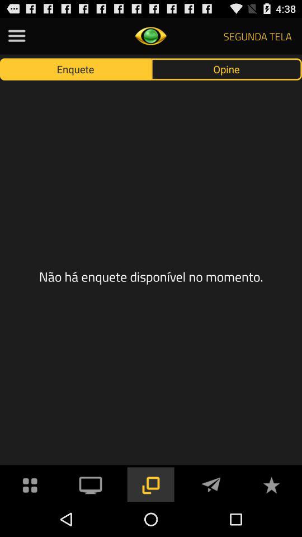 The width and height of the screenshot is (302, 537). What do you see at coordinates (211, 484) in the screenshot?
I see `send message/comment` at bounding box center [211, 484].